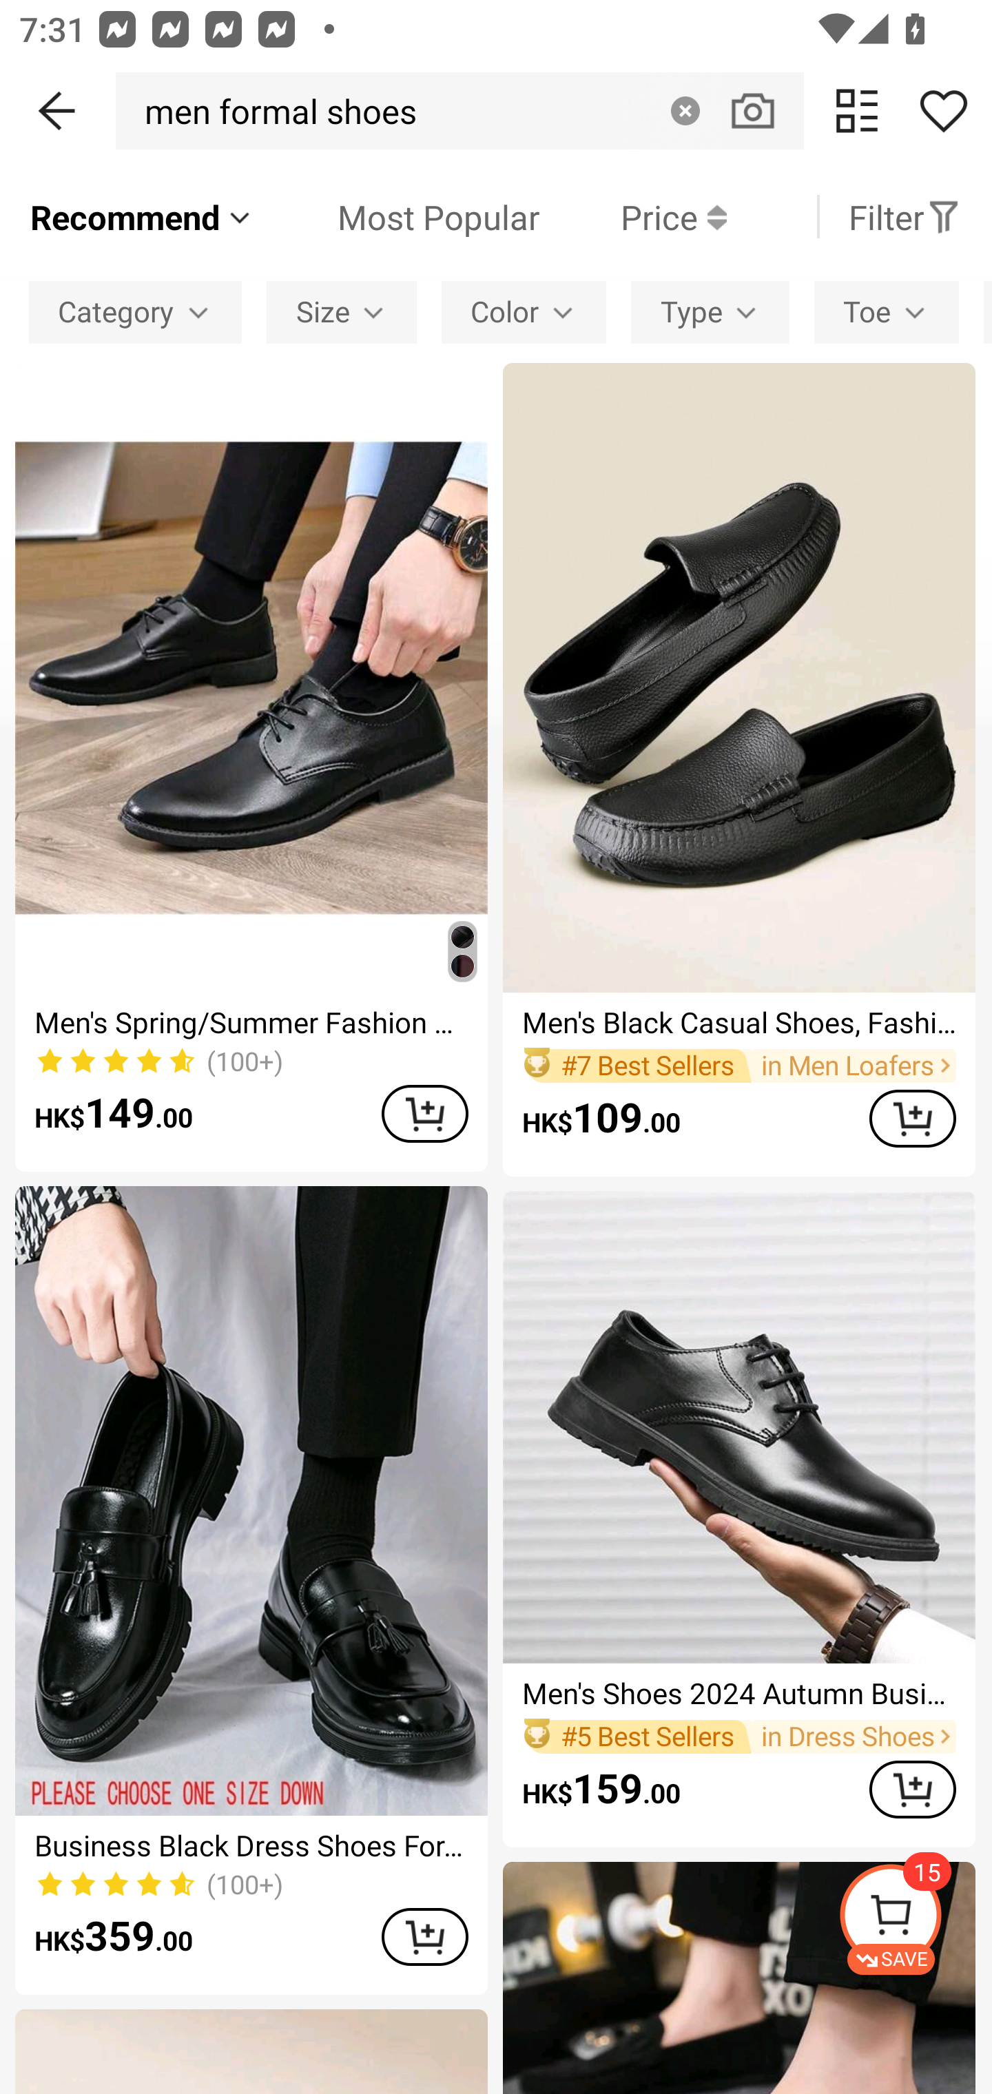 The image size is (992, 2094). I want to click on #5 Best Sellers in Dress Shoes, so click(738, 1736).